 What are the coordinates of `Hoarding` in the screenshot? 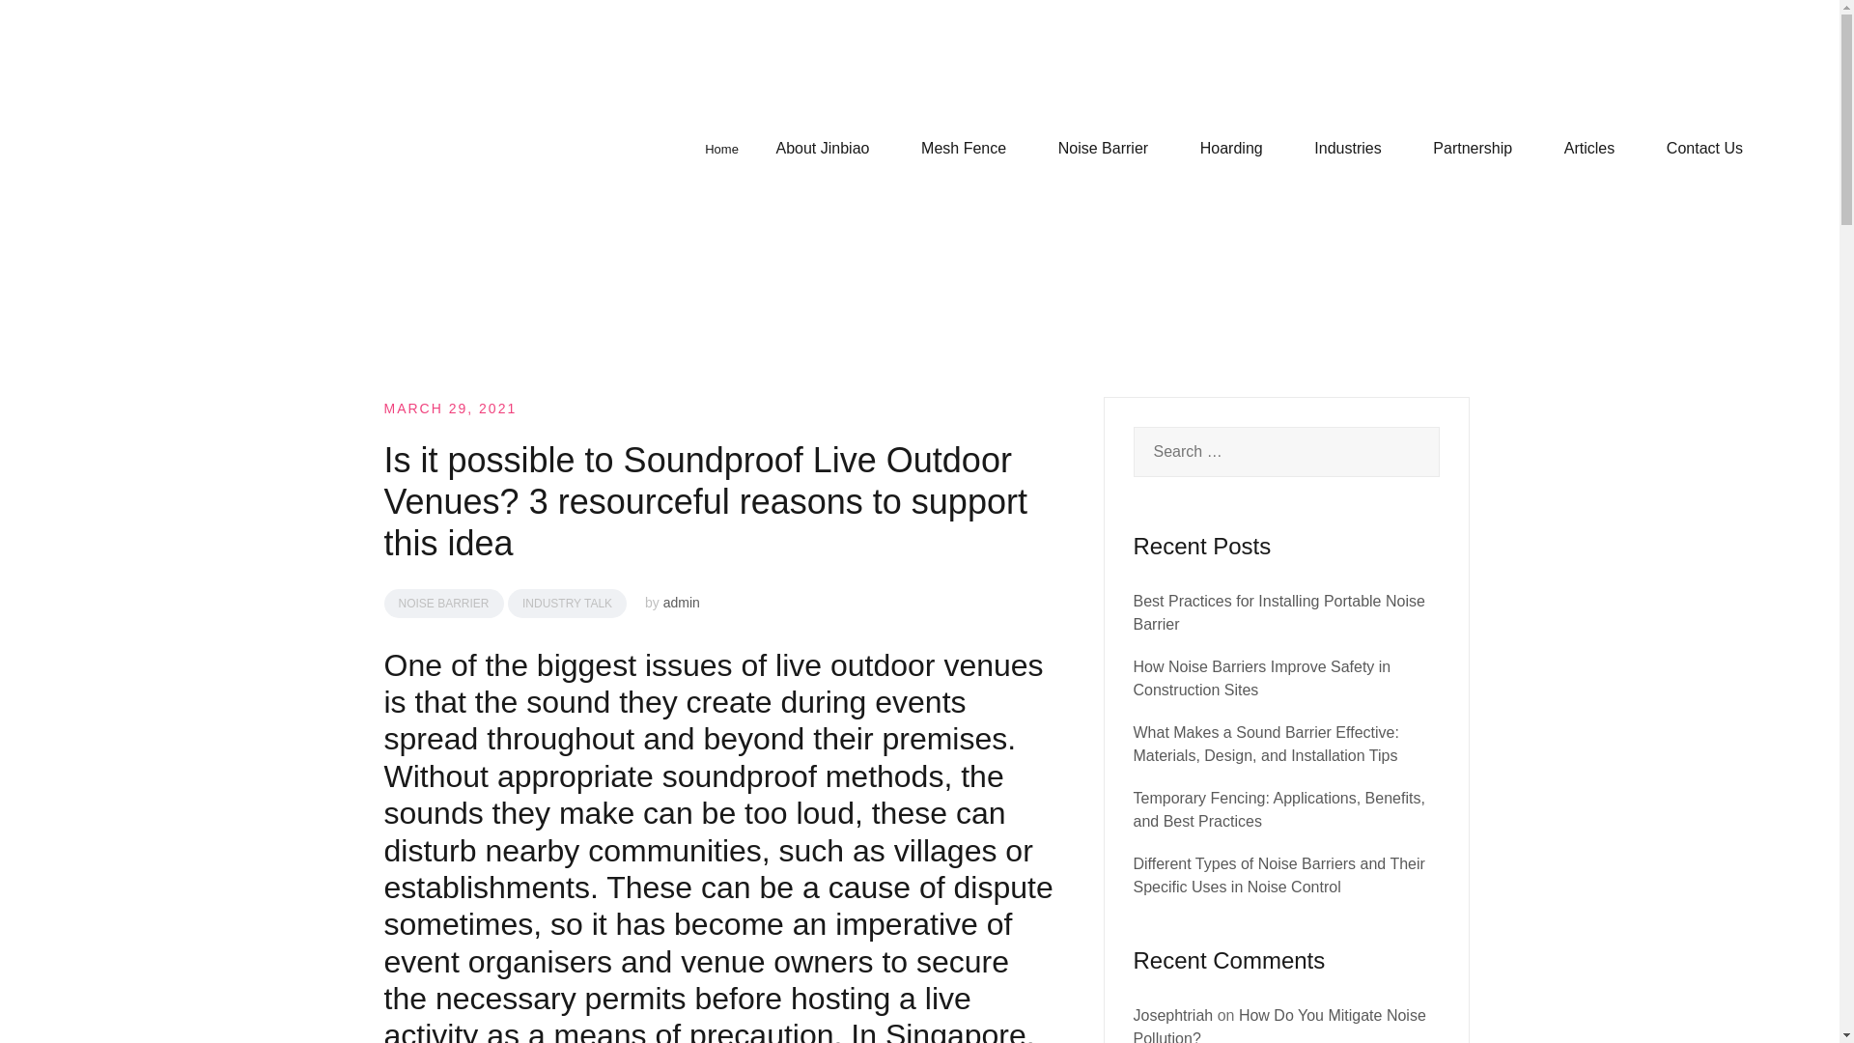 It's located at (1230, 149).